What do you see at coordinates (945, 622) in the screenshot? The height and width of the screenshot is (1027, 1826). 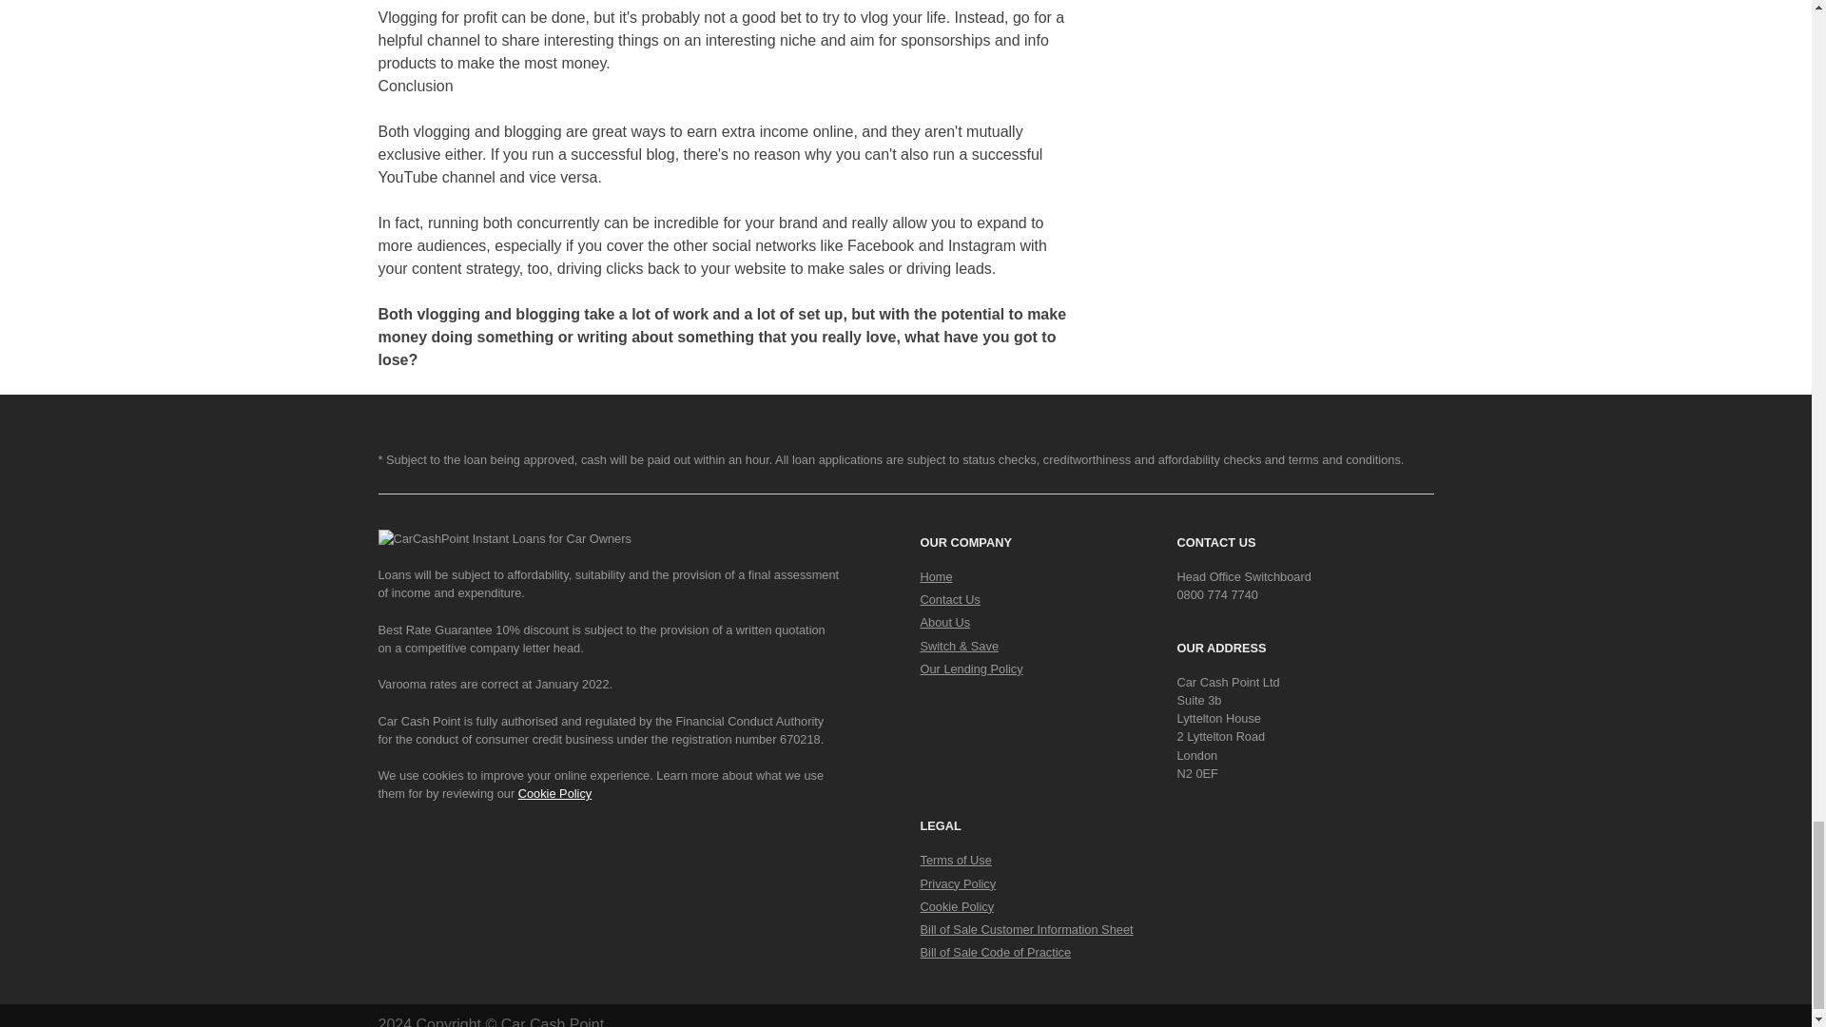 I see `About Us` at bounding box center [945, 622].